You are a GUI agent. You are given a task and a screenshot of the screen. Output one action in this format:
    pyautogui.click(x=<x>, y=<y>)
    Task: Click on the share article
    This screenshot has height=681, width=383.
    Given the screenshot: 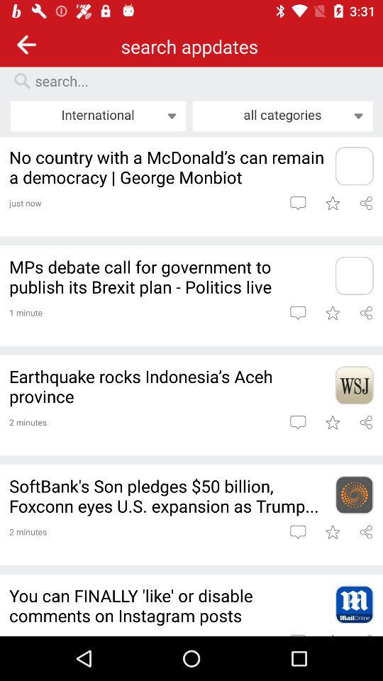 What is the action you would take?
    pyautogui.click(x=366, y=532)
    